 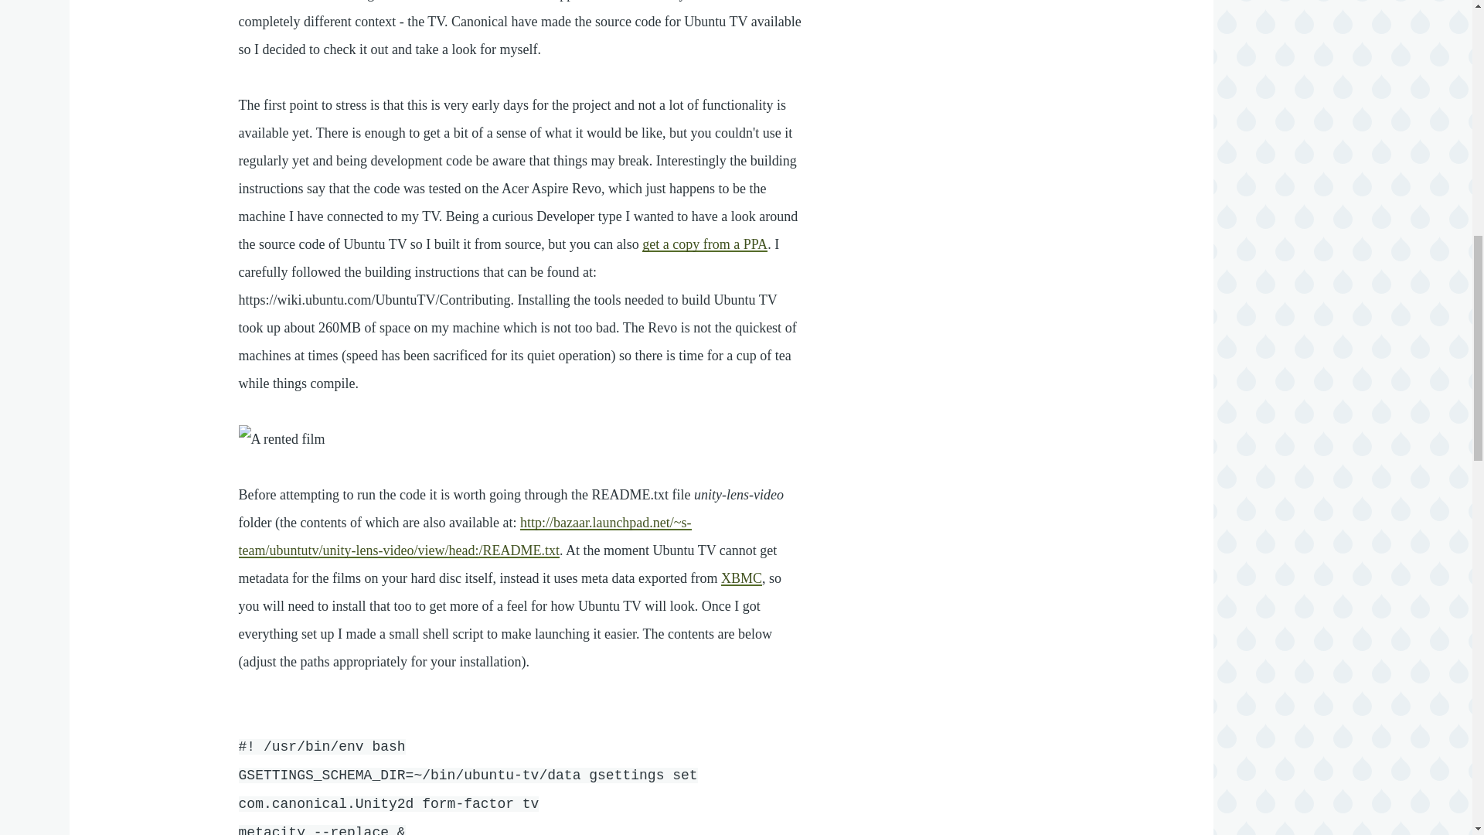 I want to click on get a copy from a PPA, so click(x=705, y=244).